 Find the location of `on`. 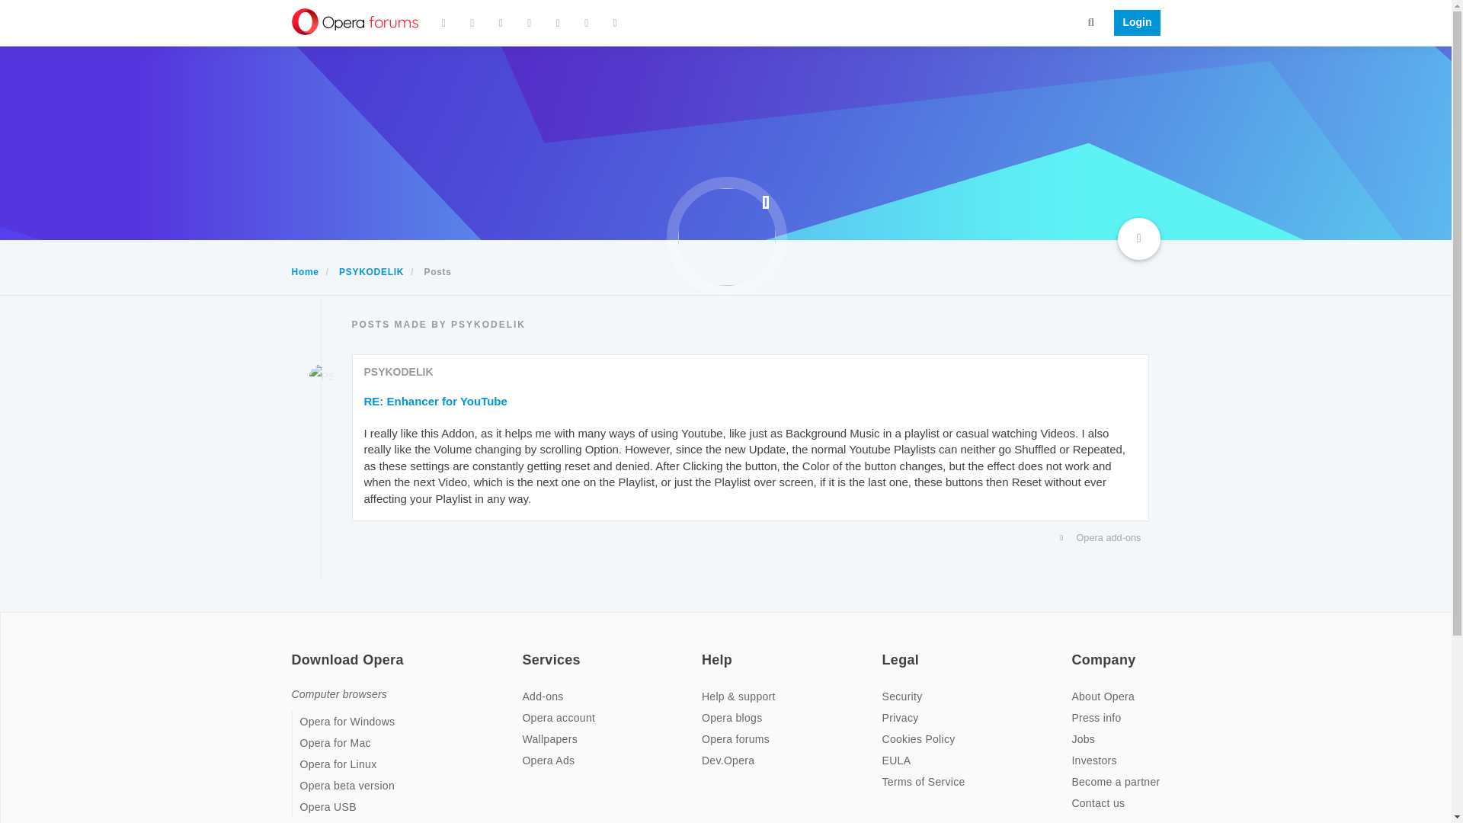

on is located at coordinates (526, 649).